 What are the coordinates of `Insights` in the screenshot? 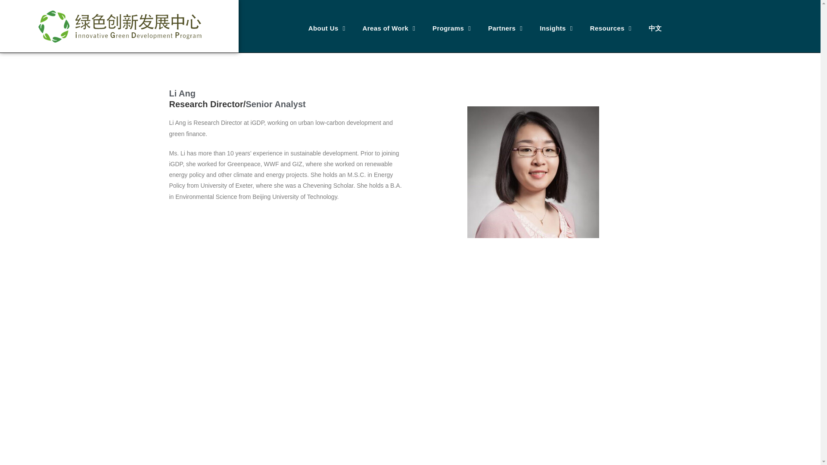 It's located at (556, 28).